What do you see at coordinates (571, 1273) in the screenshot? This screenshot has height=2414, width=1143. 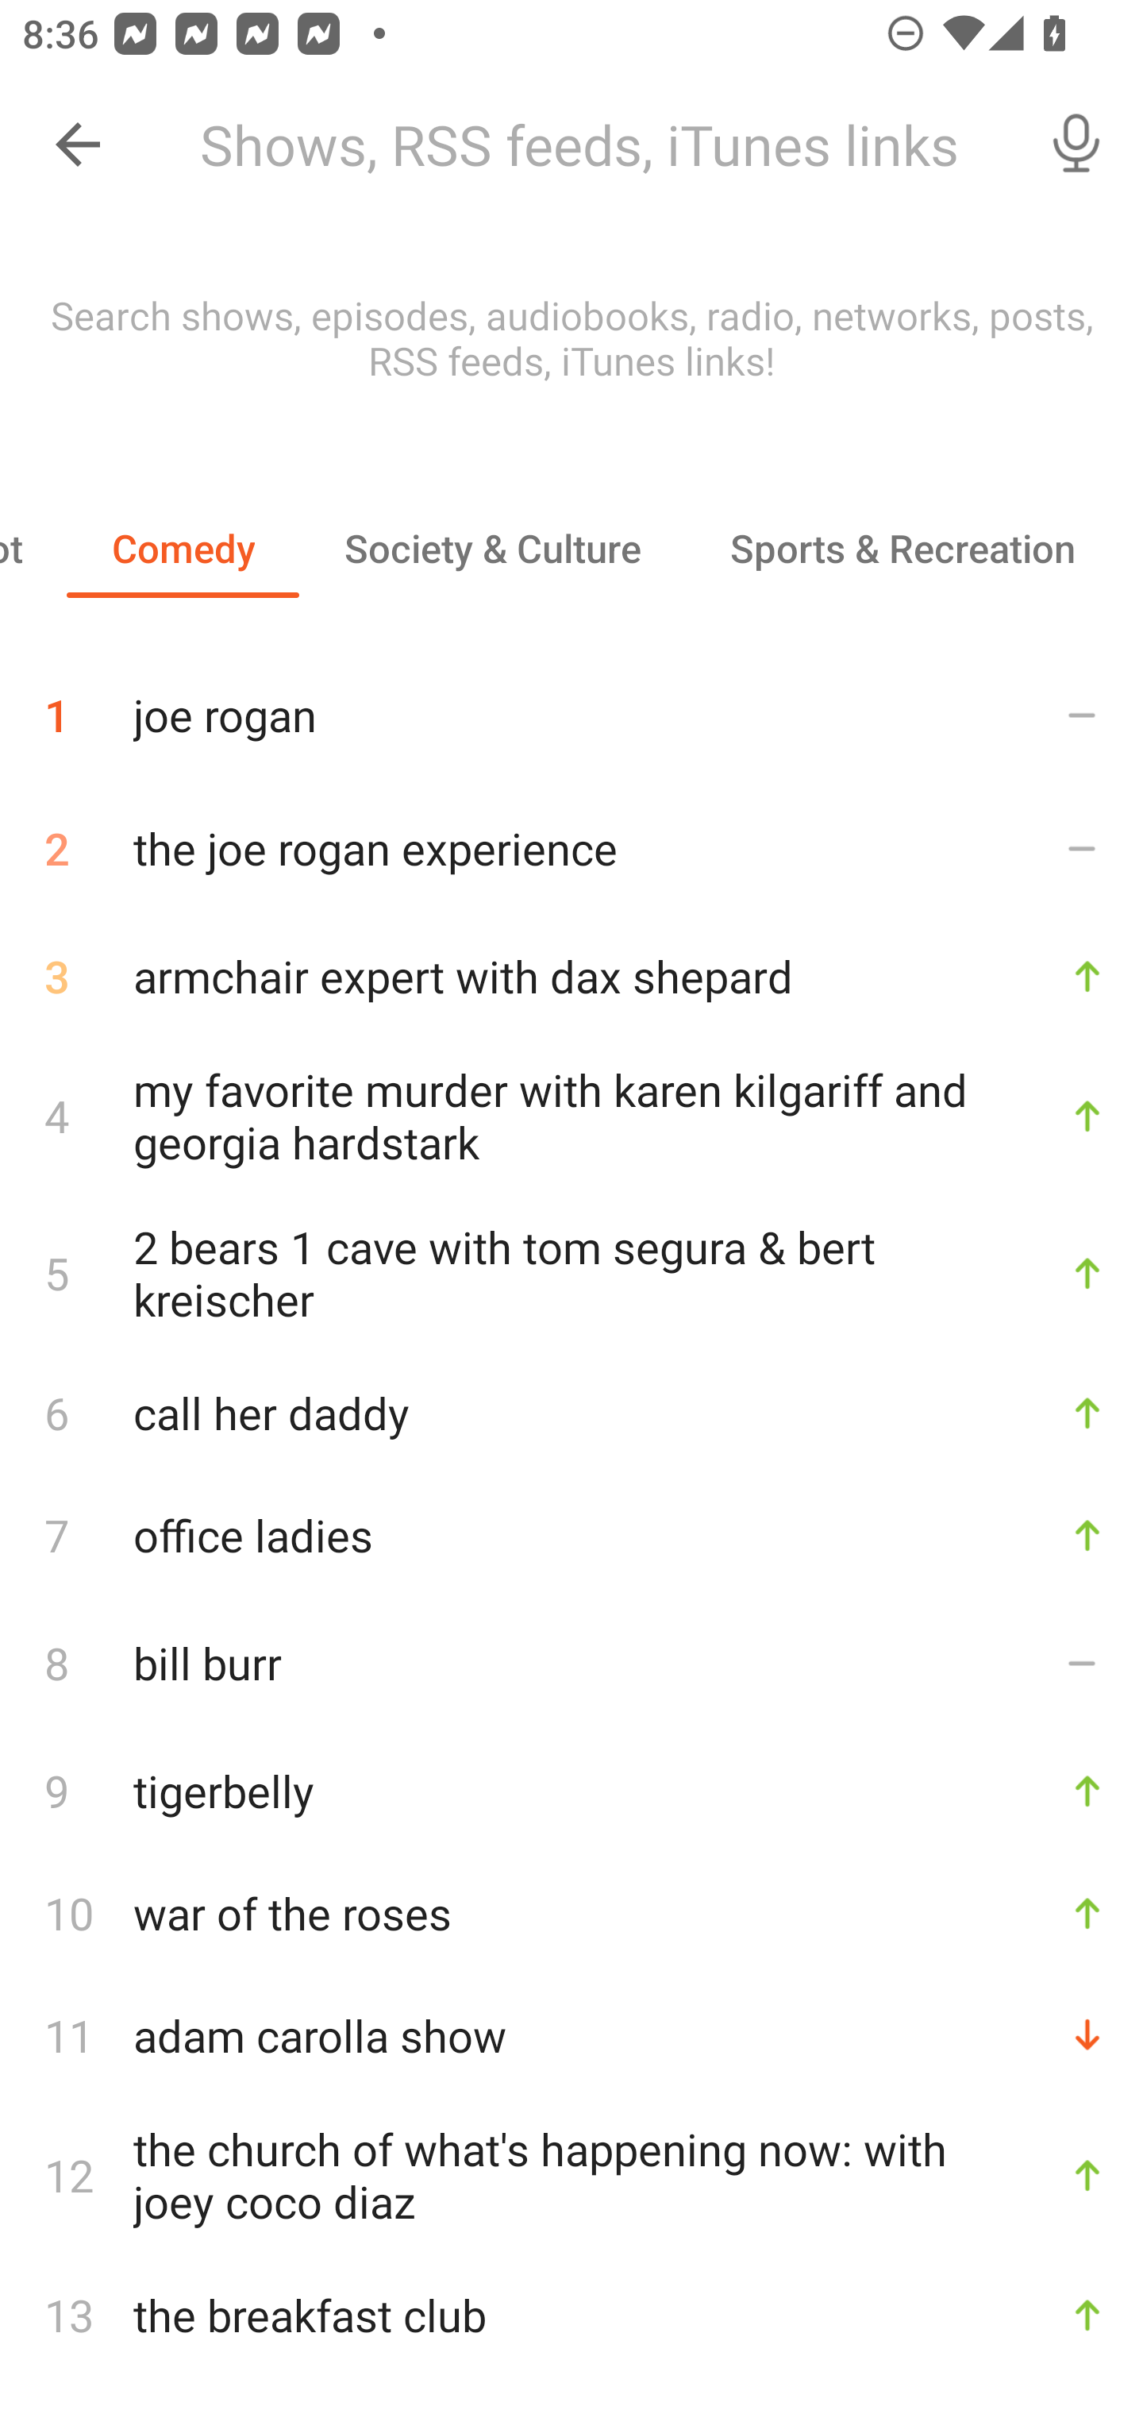 I see `5 2 bears 1 cave with tom segura & bert kreischer` at bounding box center [571, 1273].